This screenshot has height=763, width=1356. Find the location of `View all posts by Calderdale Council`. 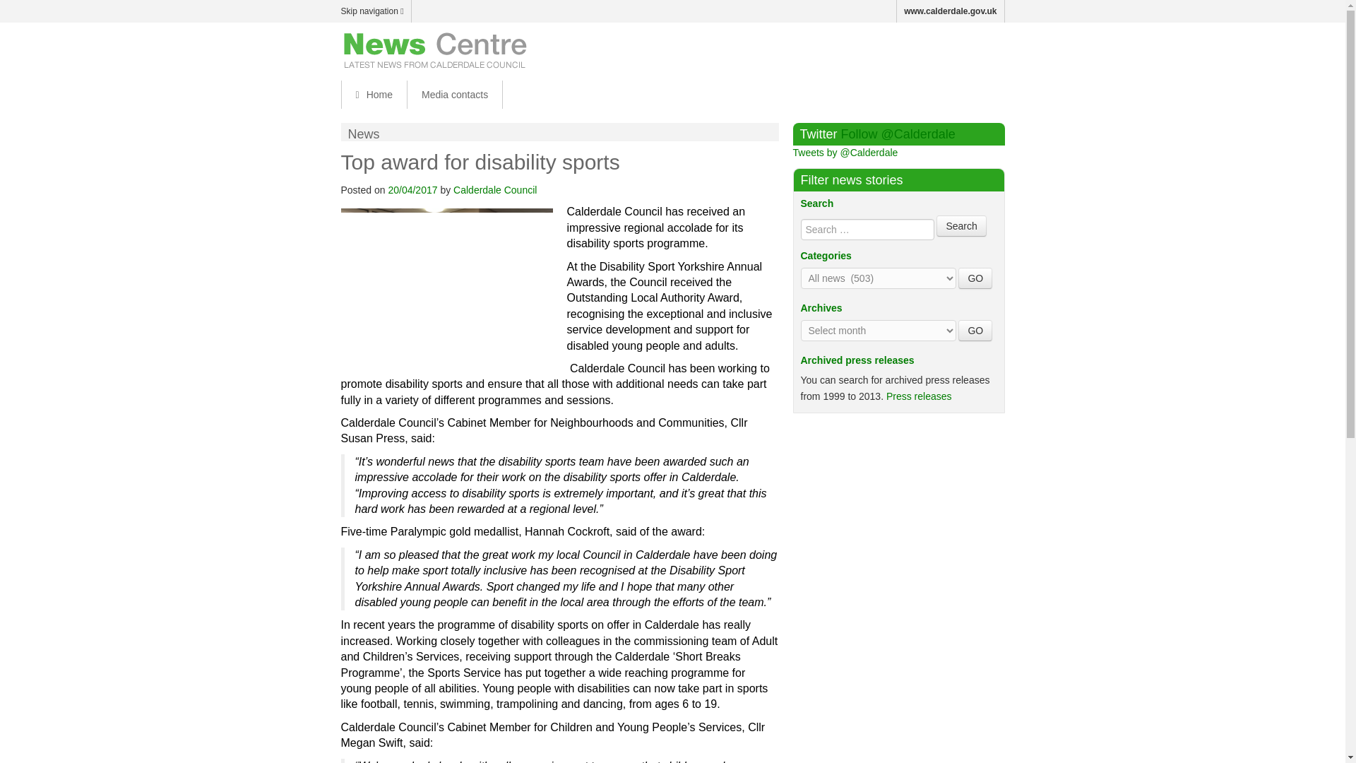

View all posts by Calderdale Council is located at coordinates (494, 189).